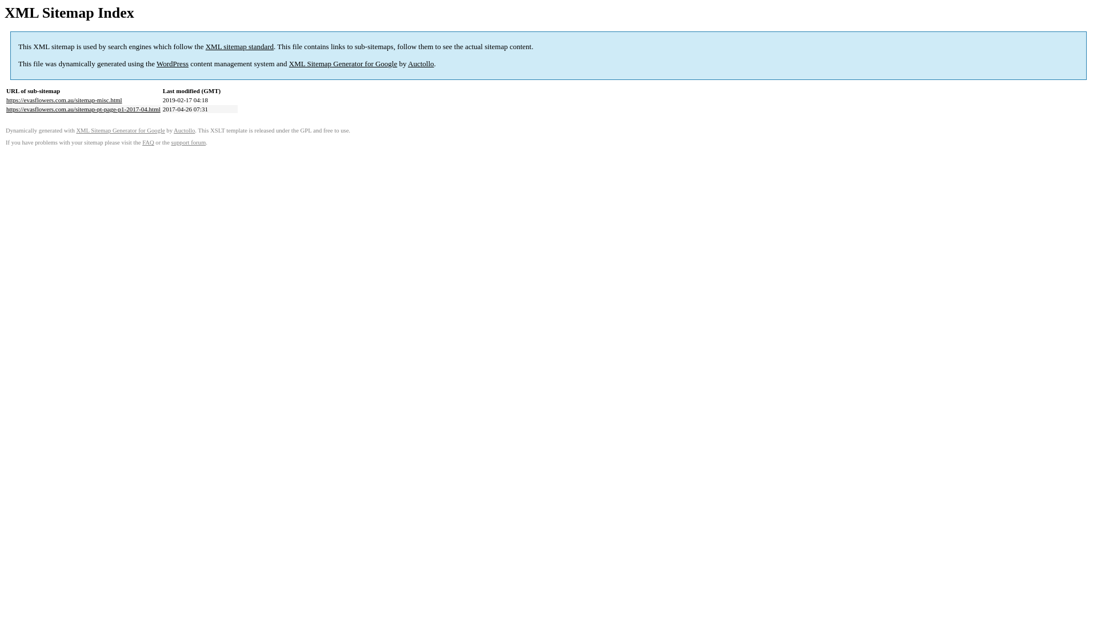 Image resolution: width=1097 pixels, height=617 pixels. I want to click on XML Sitemap Generator for Google, so click(120, 130).